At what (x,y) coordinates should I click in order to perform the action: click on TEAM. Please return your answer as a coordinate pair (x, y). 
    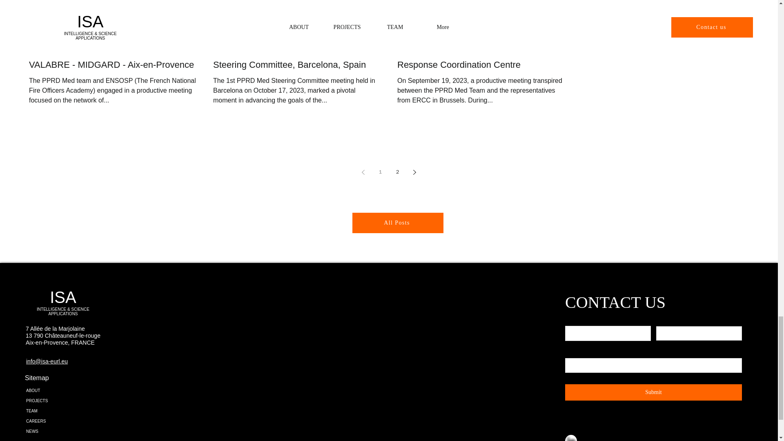
    Looking at the image, I should click on (55, 411).